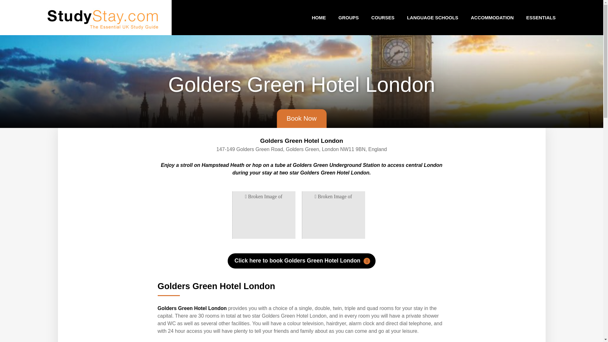 The width and height of the screenshot is (608, 342). Describe the element at coordinates (433, 17) in the screenshot. I see `LANGUAGE SCHOOLS` at that location.